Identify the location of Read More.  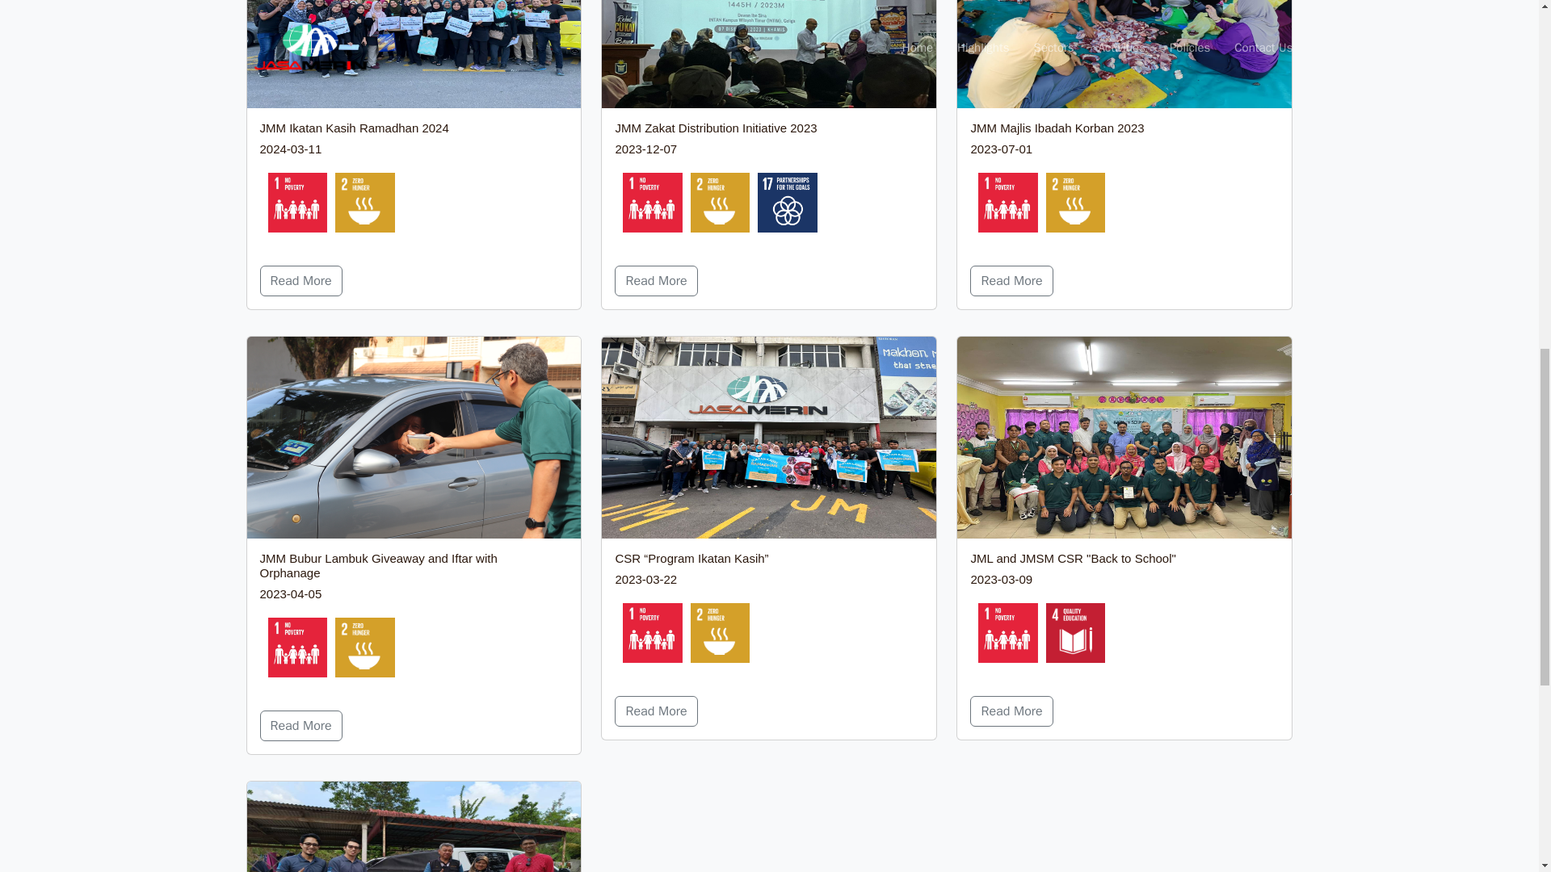
(655, 711).